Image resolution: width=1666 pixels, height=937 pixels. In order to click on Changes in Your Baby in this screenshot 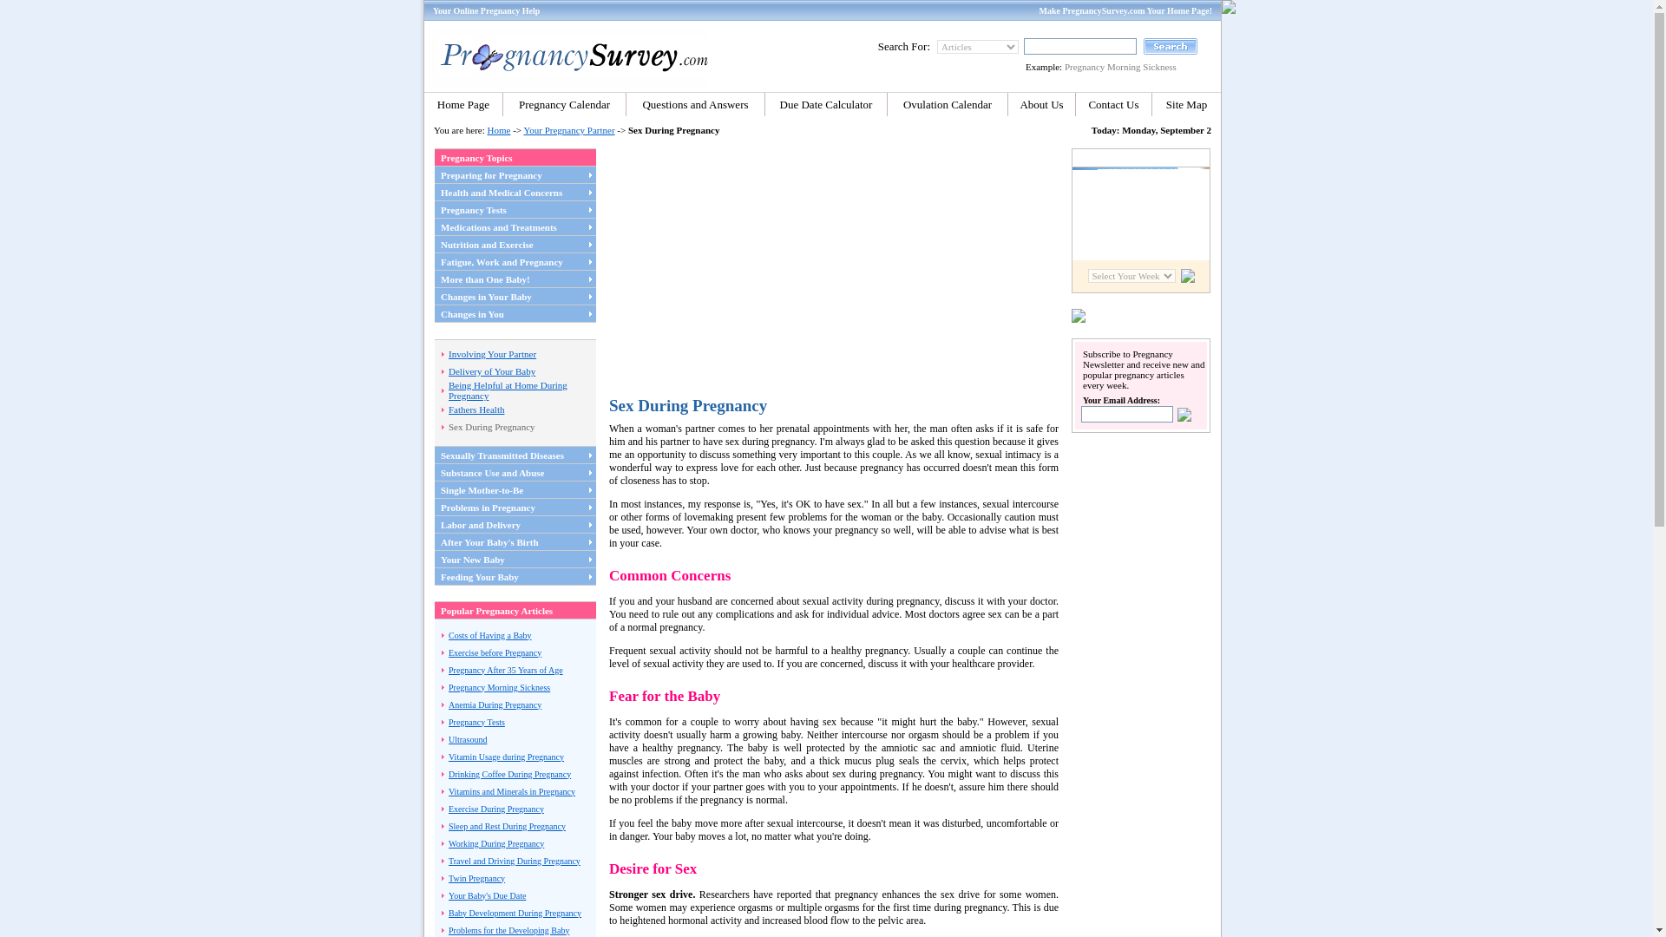, I will do `click(486, 296)`.